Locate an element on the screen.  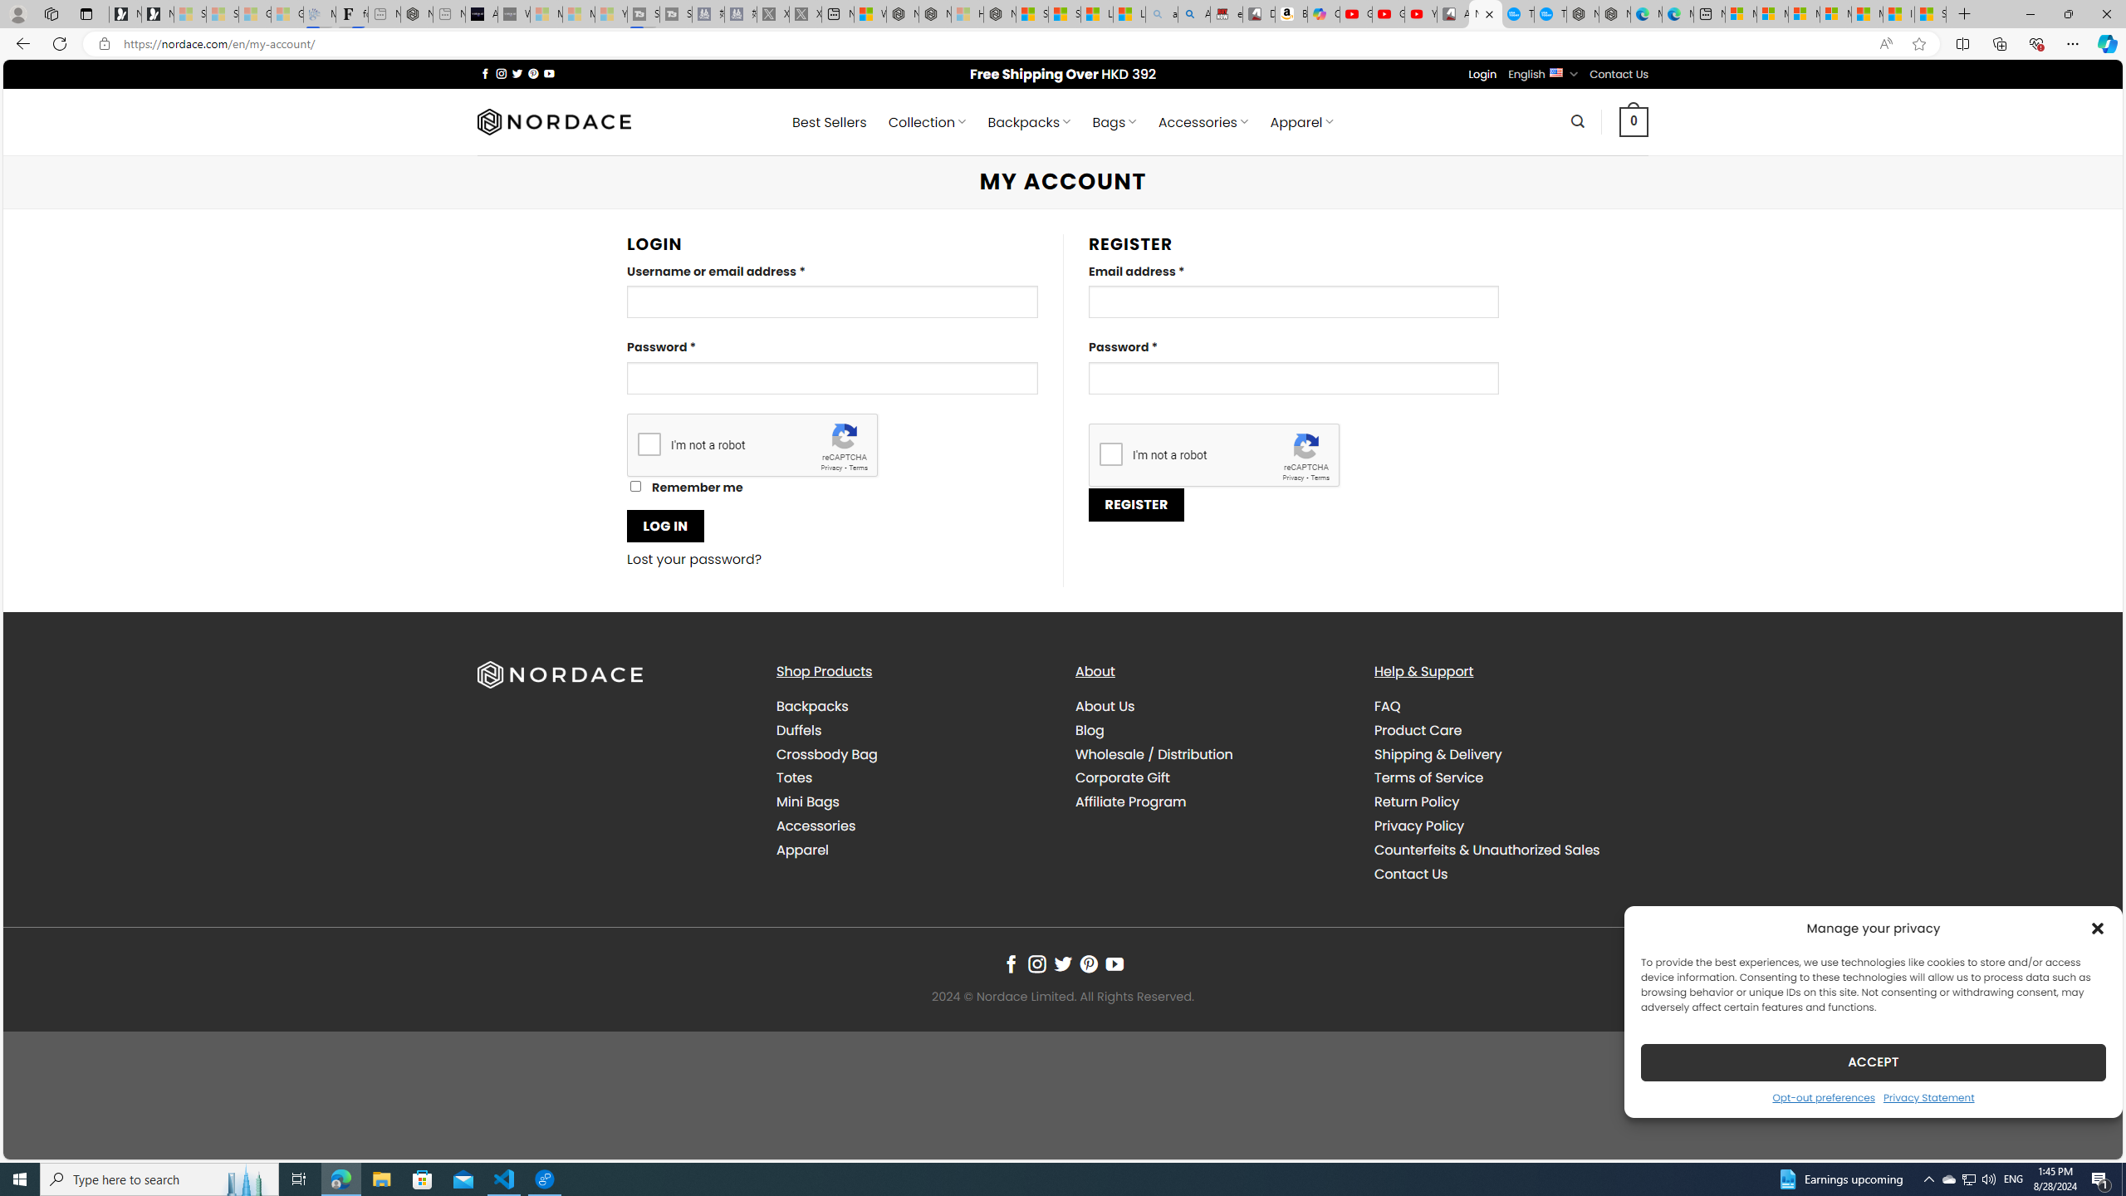
 Best Sellers is located at coordinates (830, 122).